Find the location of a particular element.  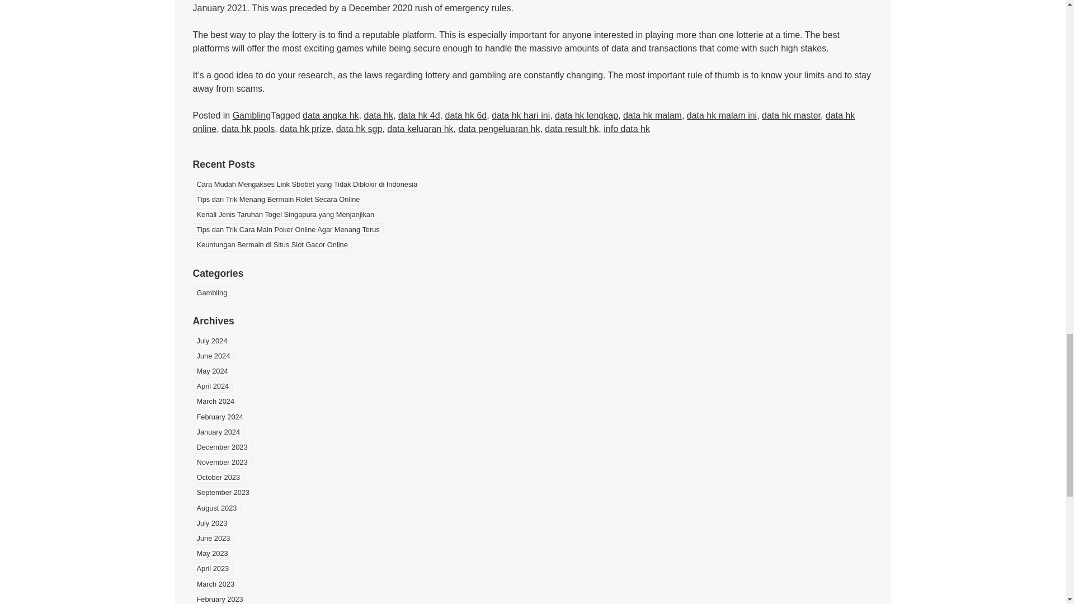

data hk malam ini is located at coordinates (722, 115).